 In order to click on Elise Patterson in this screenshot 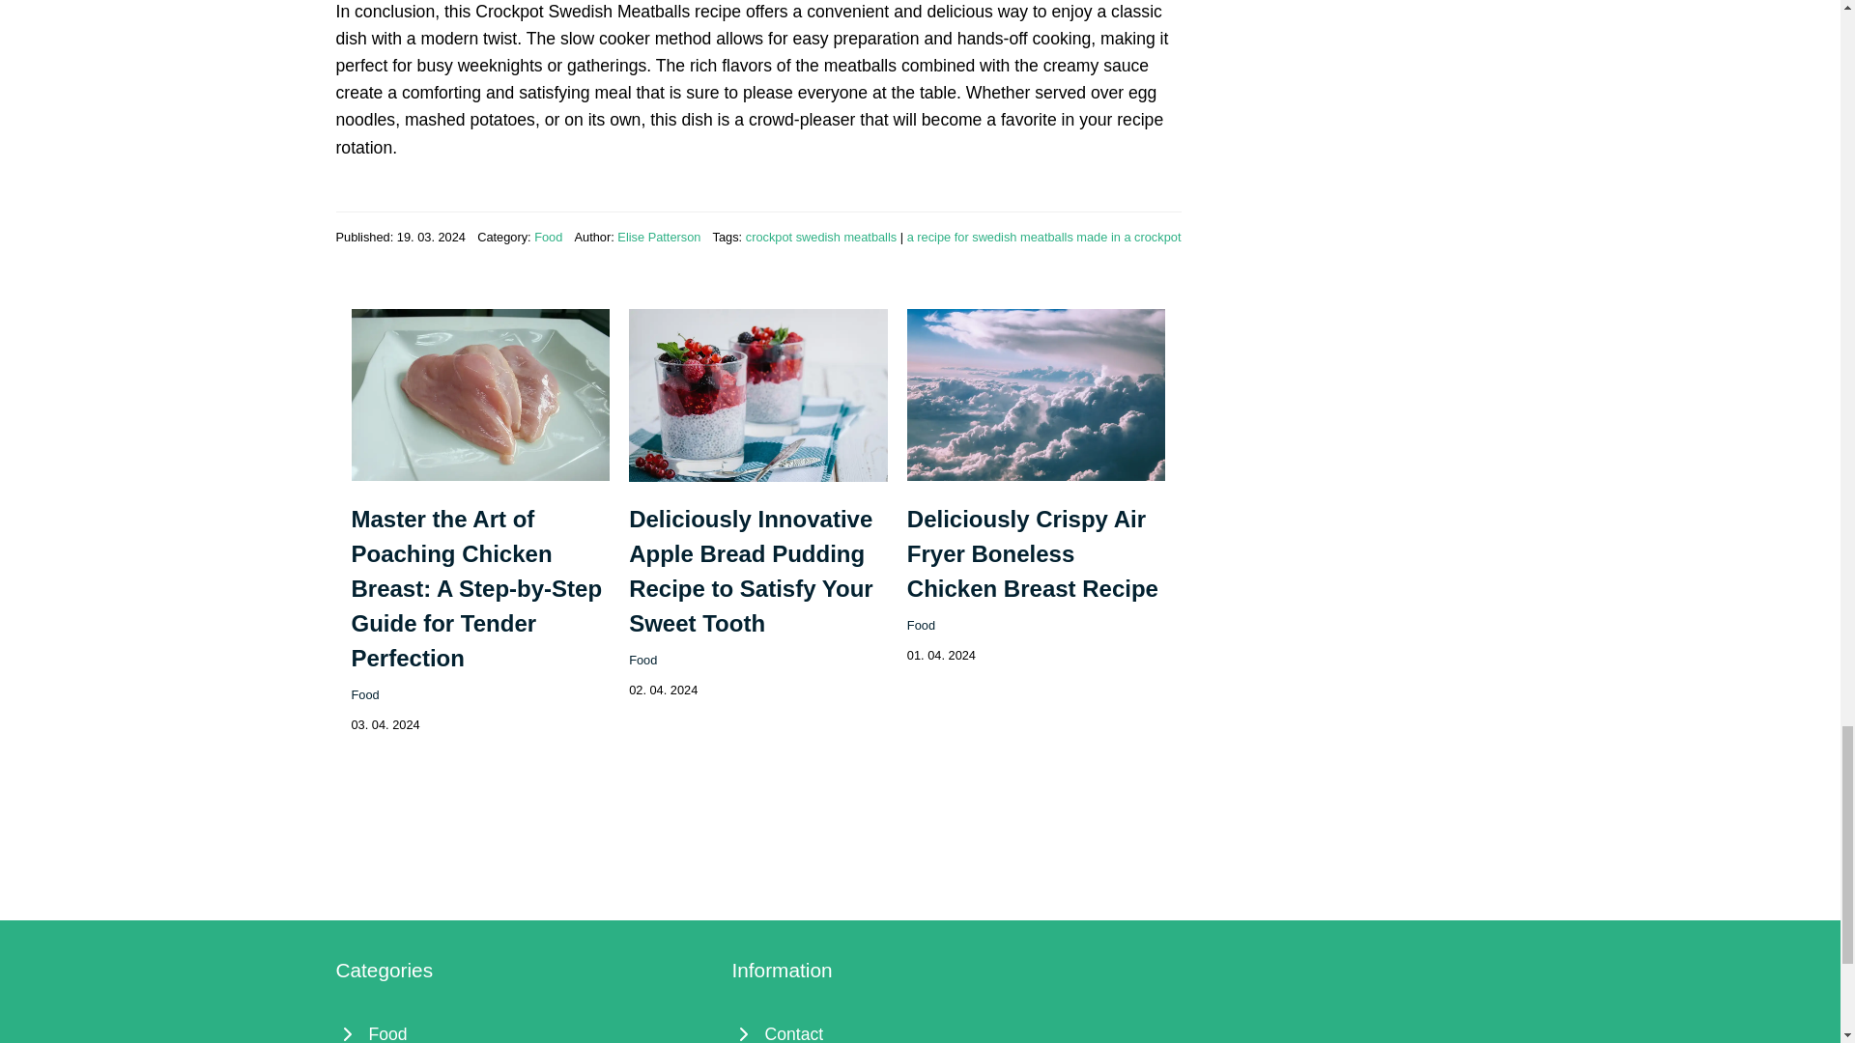, I will do `click(659, 236)`.